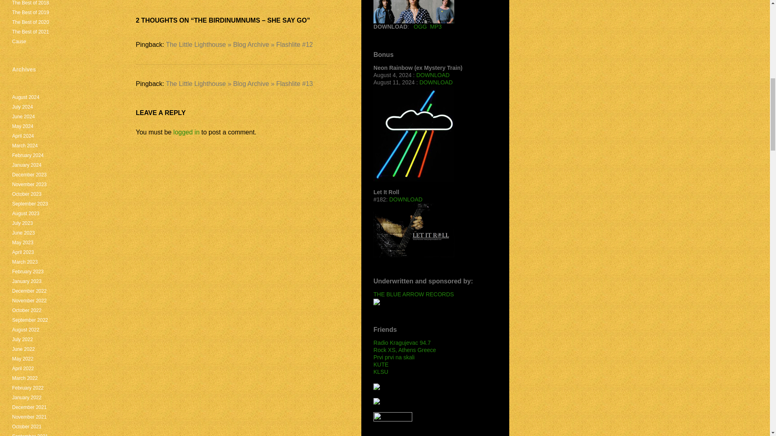 The height and width of the screenshot is (436, 776). What do you see at coordinates (420, 27) in the screenshot?
I see `OGG` at bounding box center [420, 27].